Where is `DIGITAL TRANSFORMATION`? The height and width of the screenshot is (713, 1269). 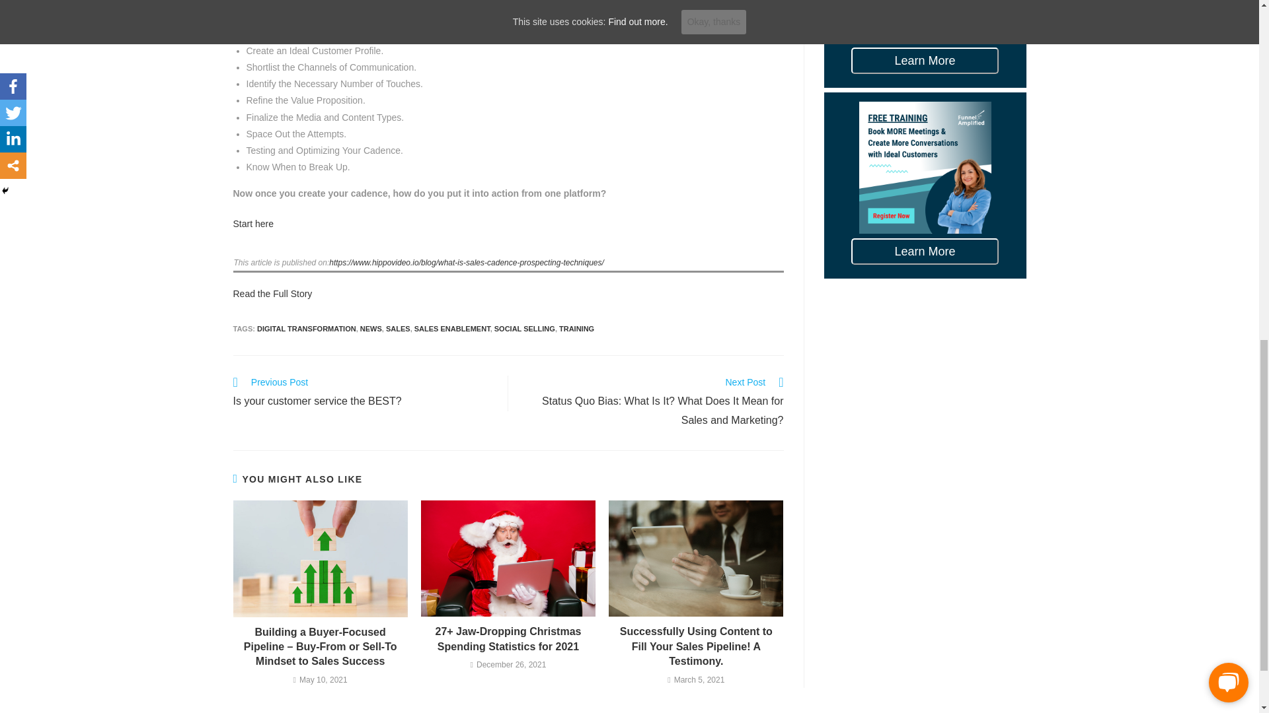
DIGITAL TRANSFORMATION is located at coordinates (307, 329).